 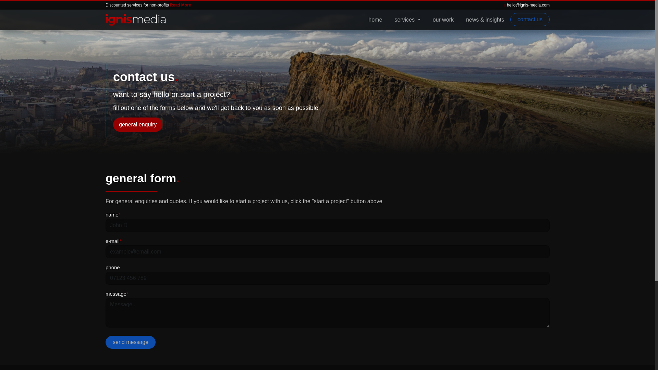 What do you see at coordinates (180, 5) in the screenshot?
I see `Read More` at bounding box center [180, 5].